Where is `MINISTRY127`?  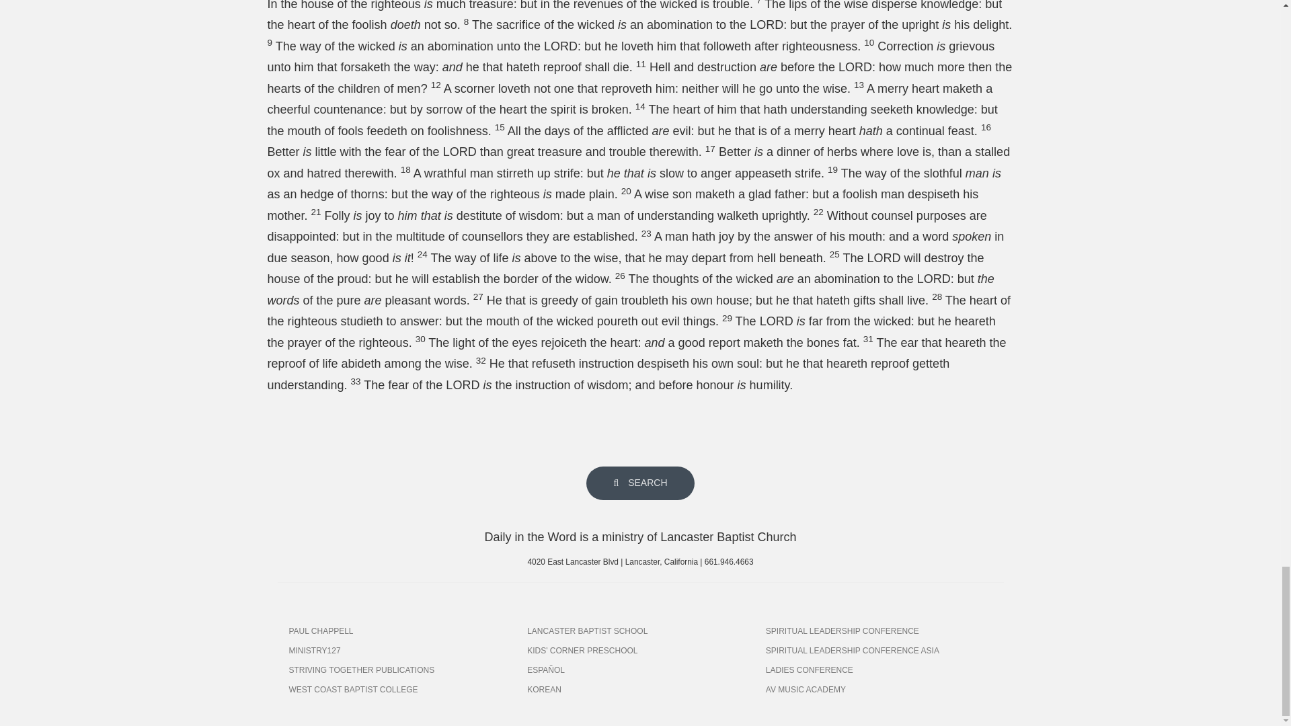
MINISTRY127 is located at coordinates (402, 650).